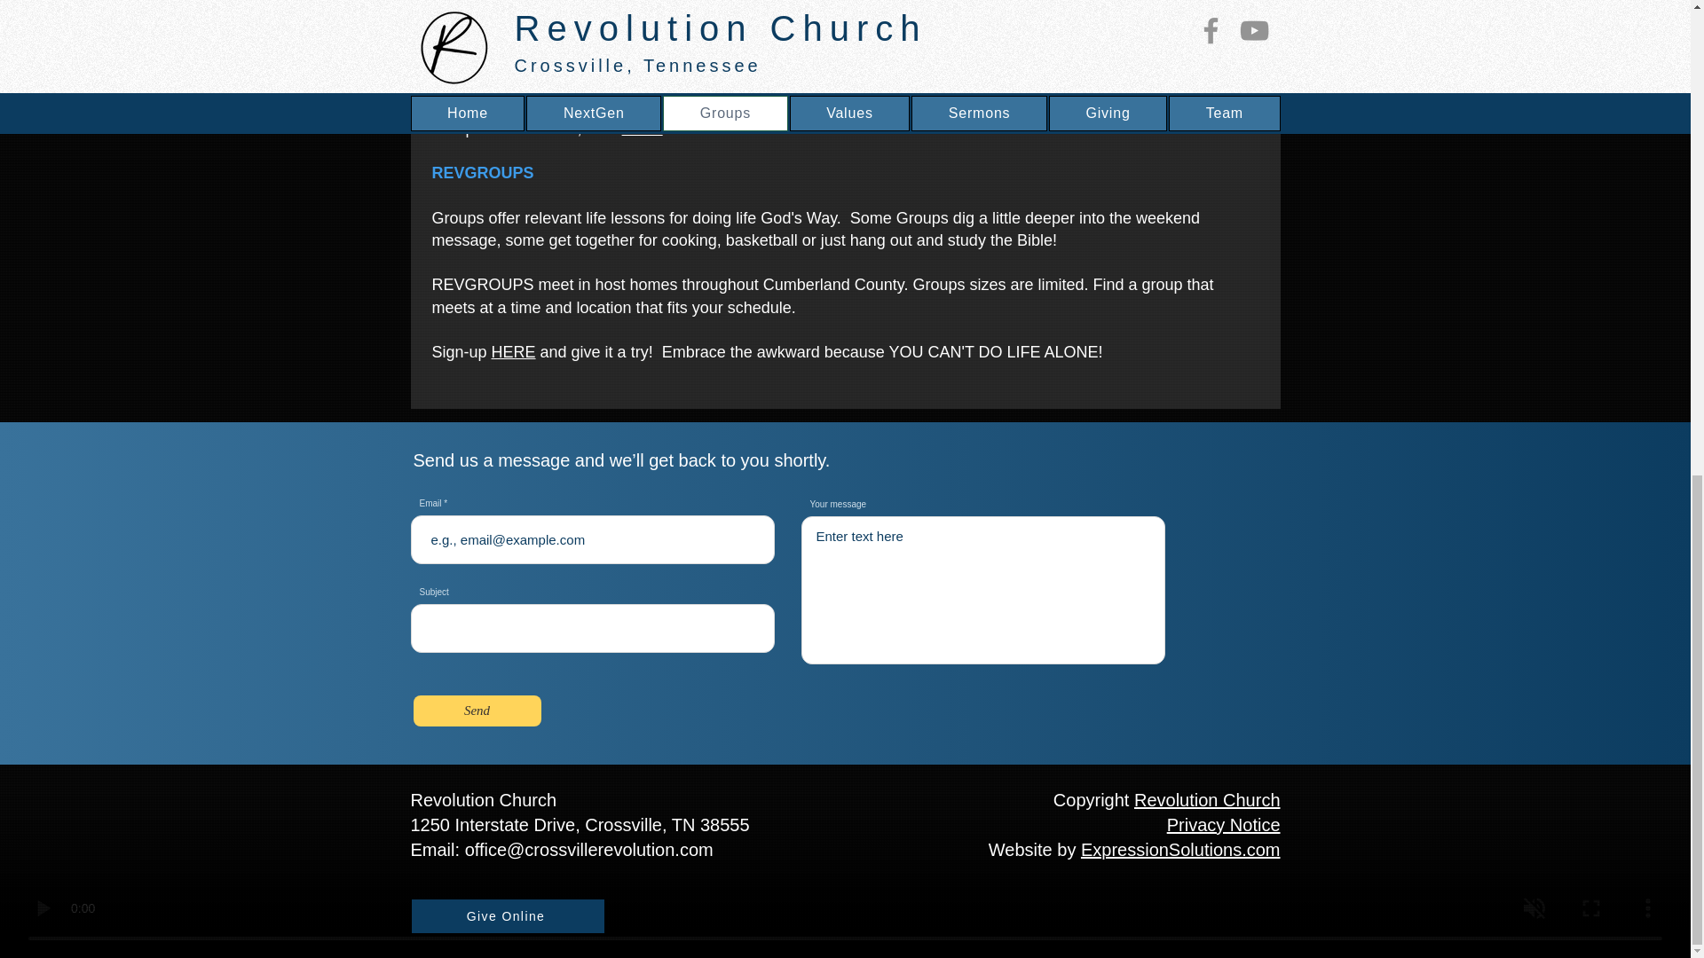 This screenshot has height=958, width=1704. Describe the element at coordinates (1180, 850) in the screenshot. I see `ExpressionSolutions.com` at that location.